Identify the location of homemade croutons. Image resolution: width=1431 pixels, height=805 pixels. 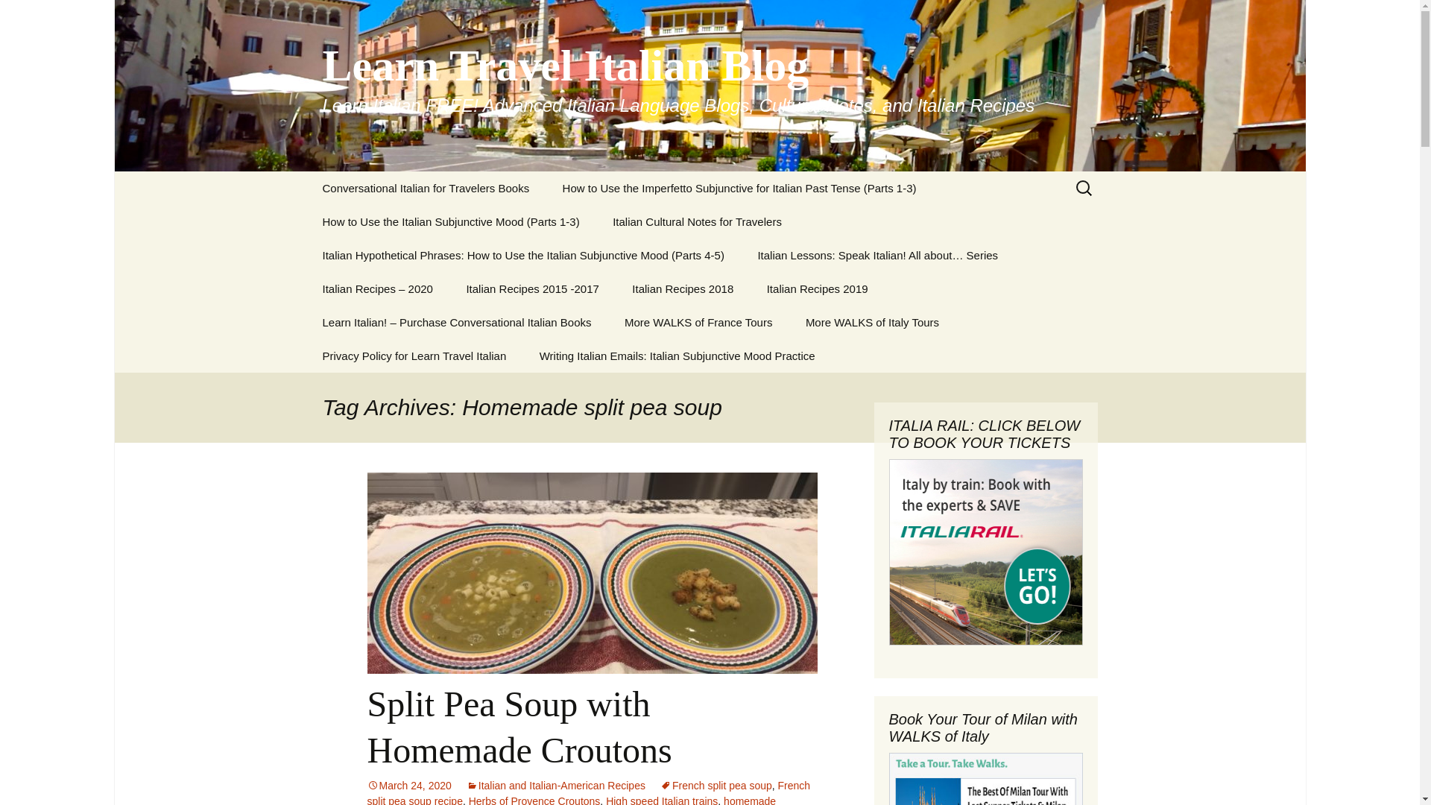
(571, 801).